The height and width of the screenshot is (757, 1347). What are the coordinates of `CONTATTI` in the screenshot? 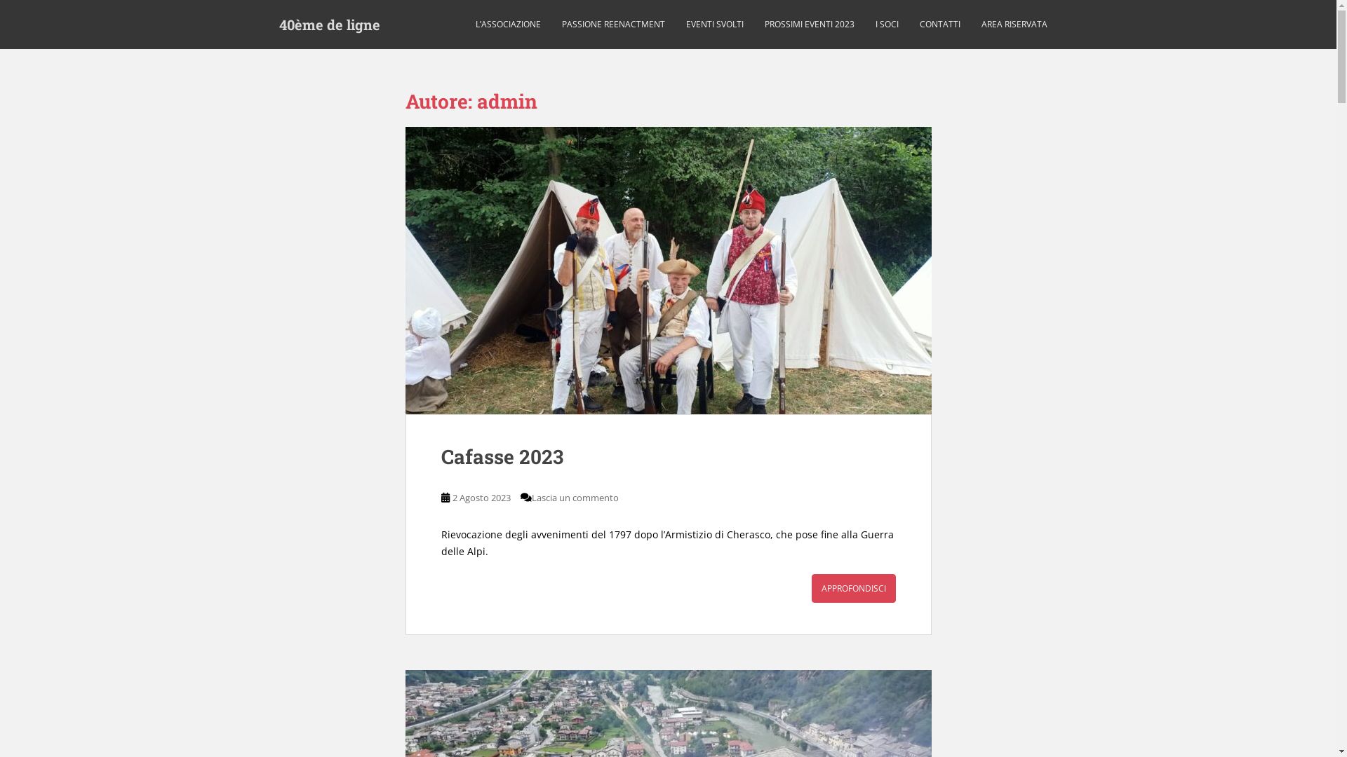 It's located at (939, 25).